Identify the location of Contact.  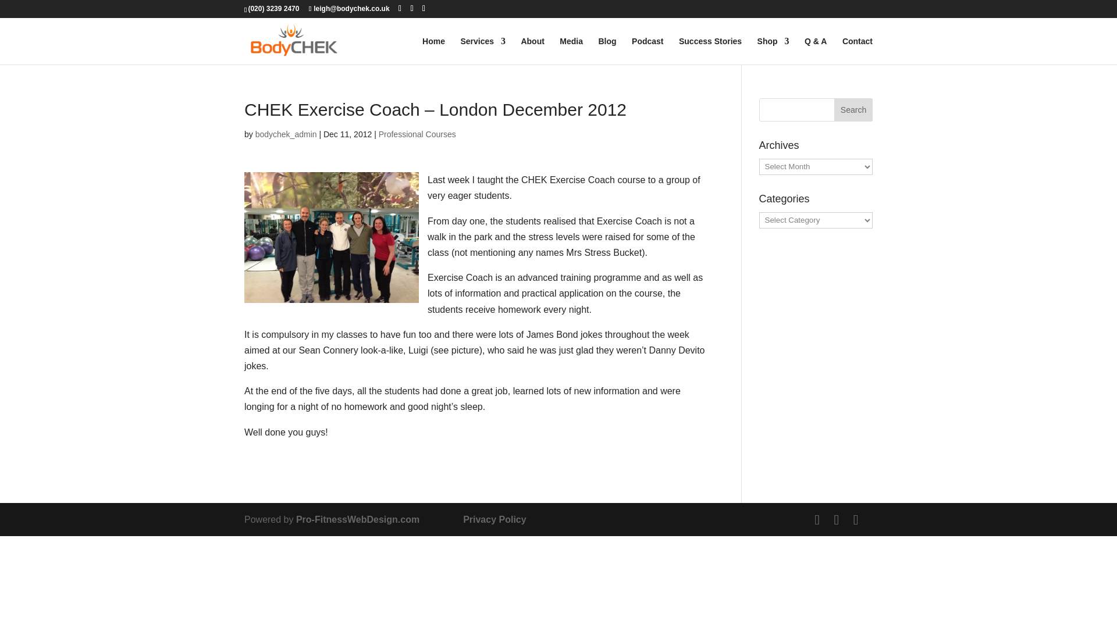
(857, 51).